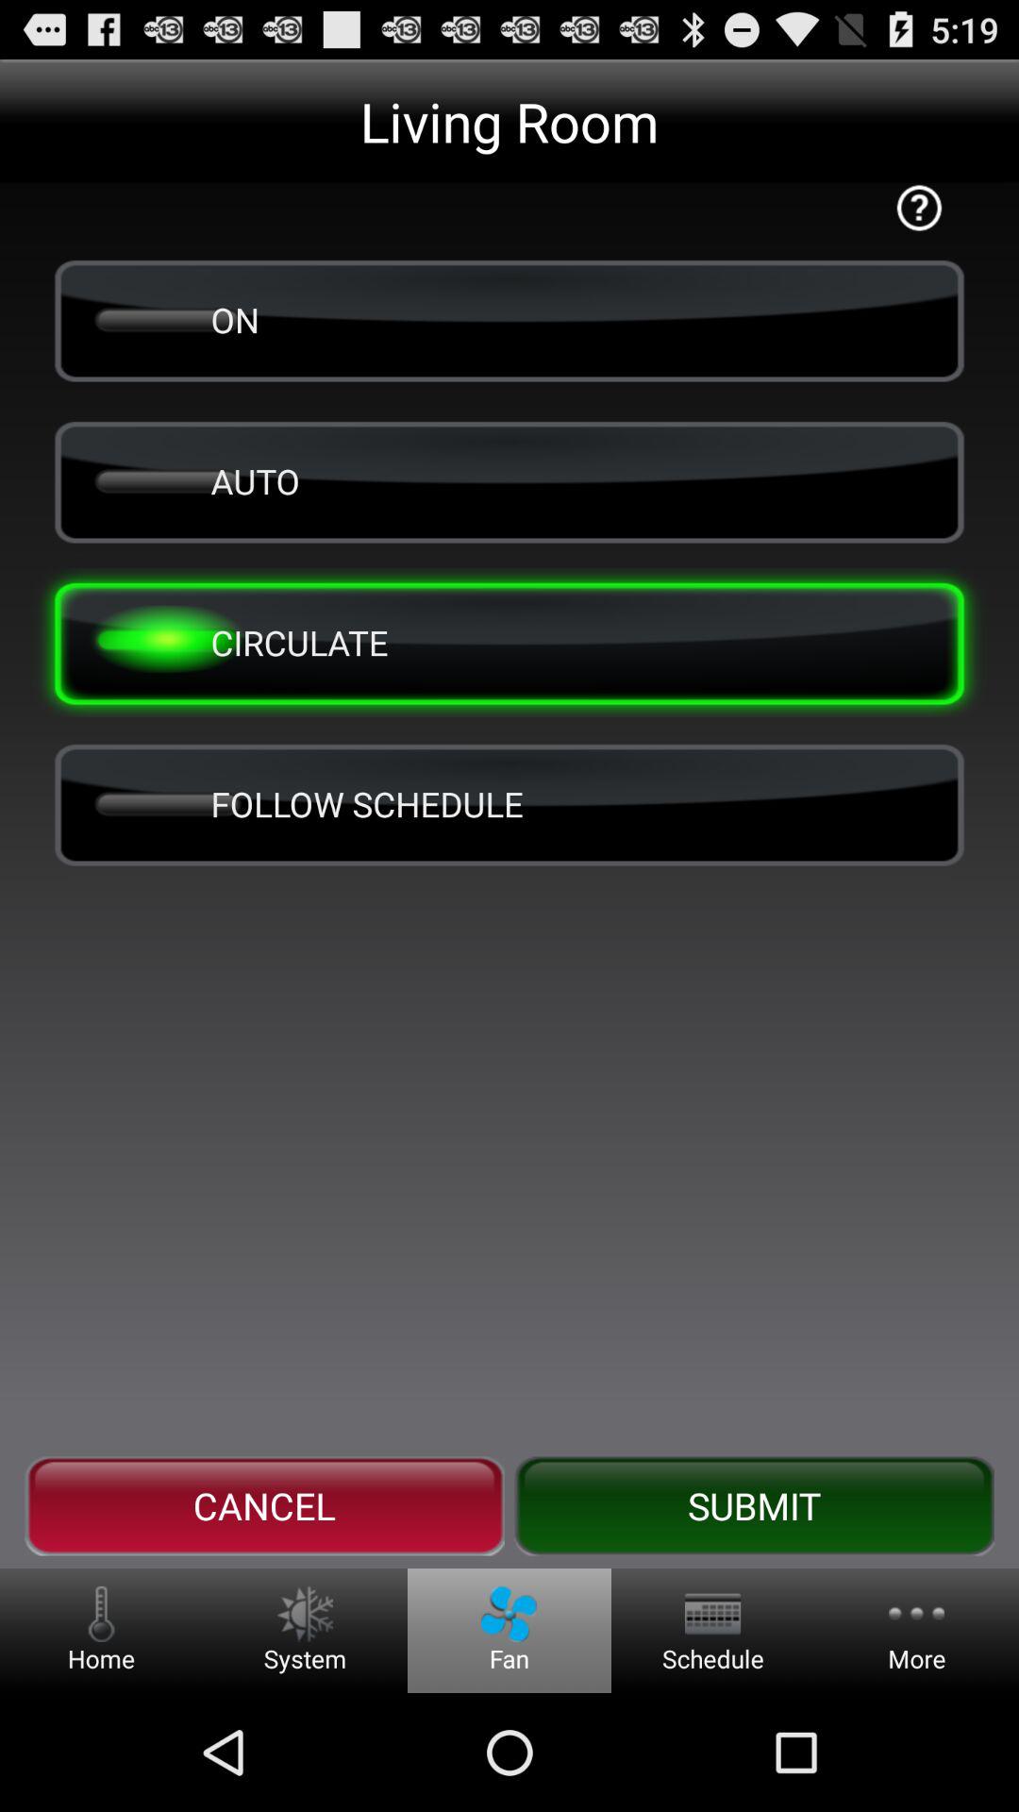 The width and height of the screenshot is (1019, 1812). What do you see at coordinates (509, 804) in the screenshot?
I see `choose button above the cancel` at bounding box center [509, 804].